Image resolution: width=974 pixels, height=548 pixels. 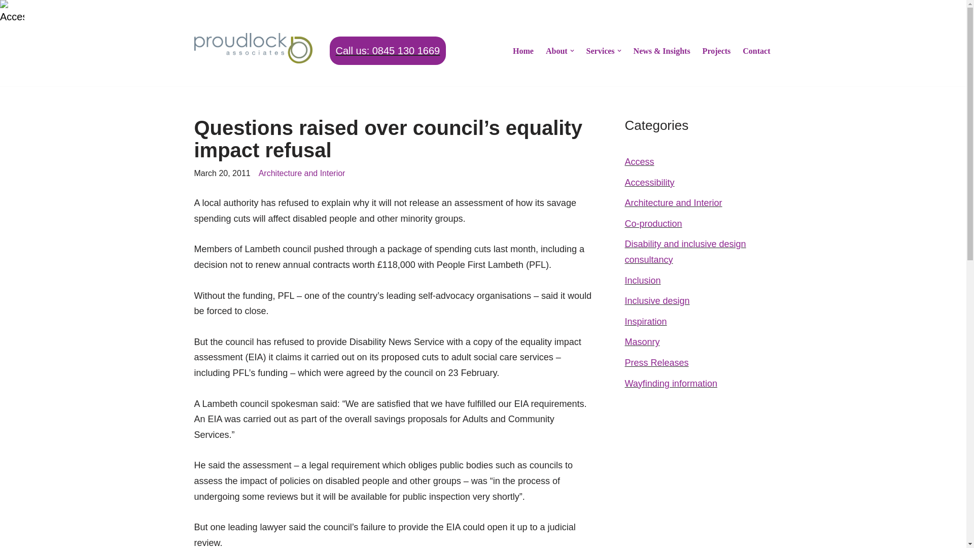 I want to click on Architecture and Interior, so click(x=302, y=173).